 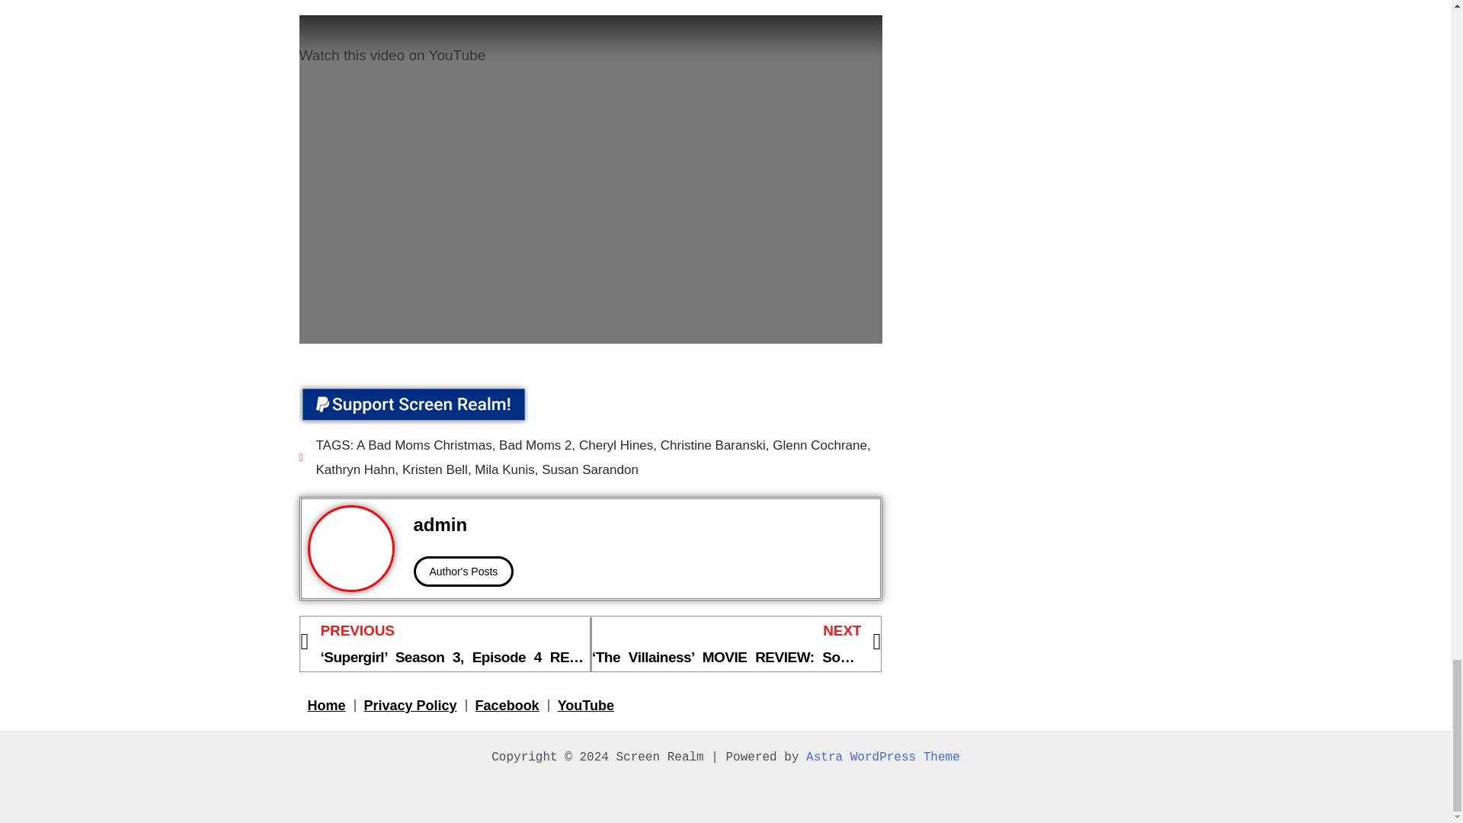 I want to click on Kristen Bell, so click(x=435, y=469).